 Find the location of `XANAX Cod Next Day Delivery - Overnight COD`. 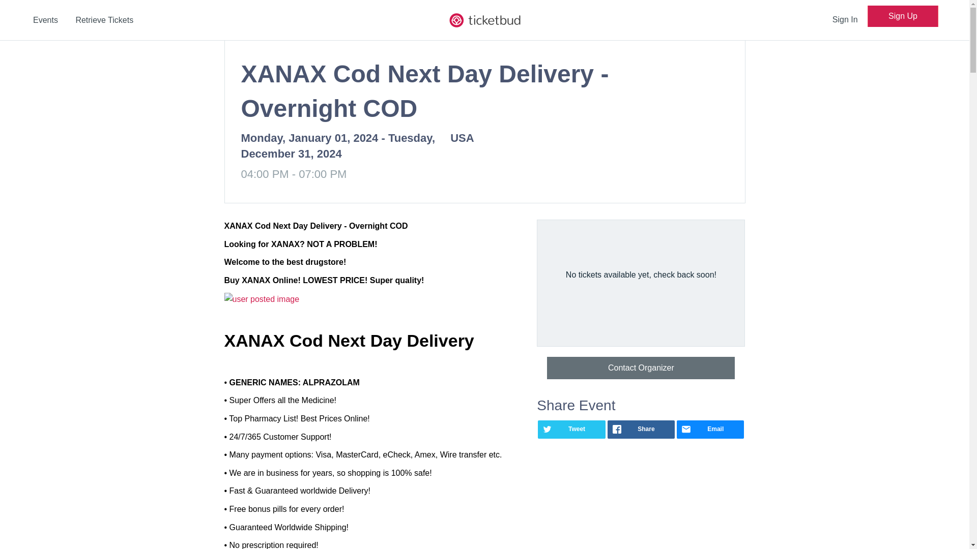

XANAX Cod Next Day Delivery - Overnight COD is located at coordinates (315, 226).